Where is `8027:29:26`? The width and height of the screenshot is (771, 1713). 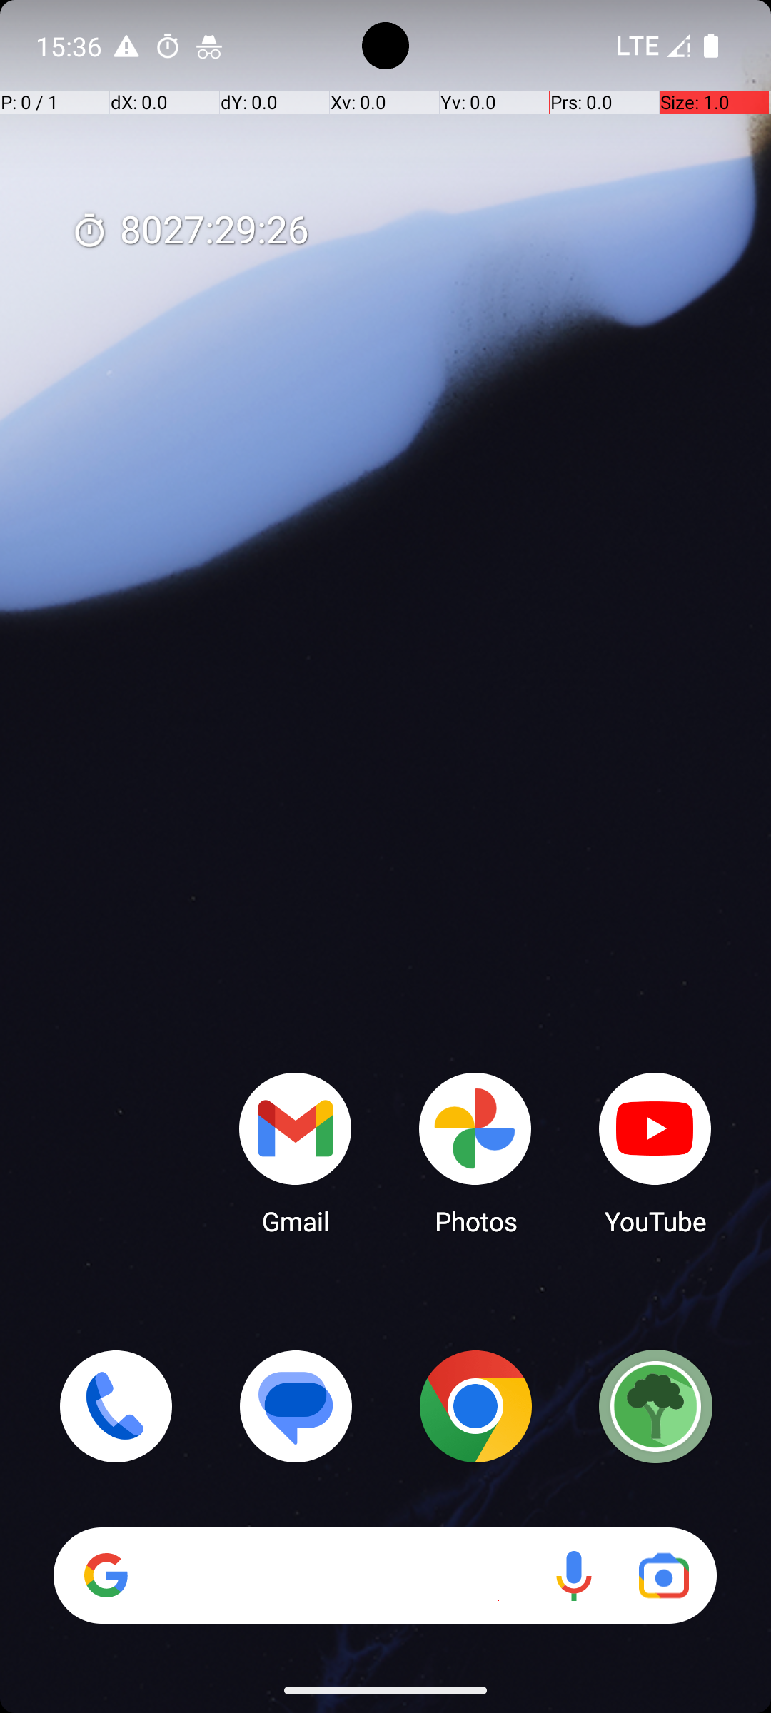
8027:29:26 is located at coordinates (190, 231).